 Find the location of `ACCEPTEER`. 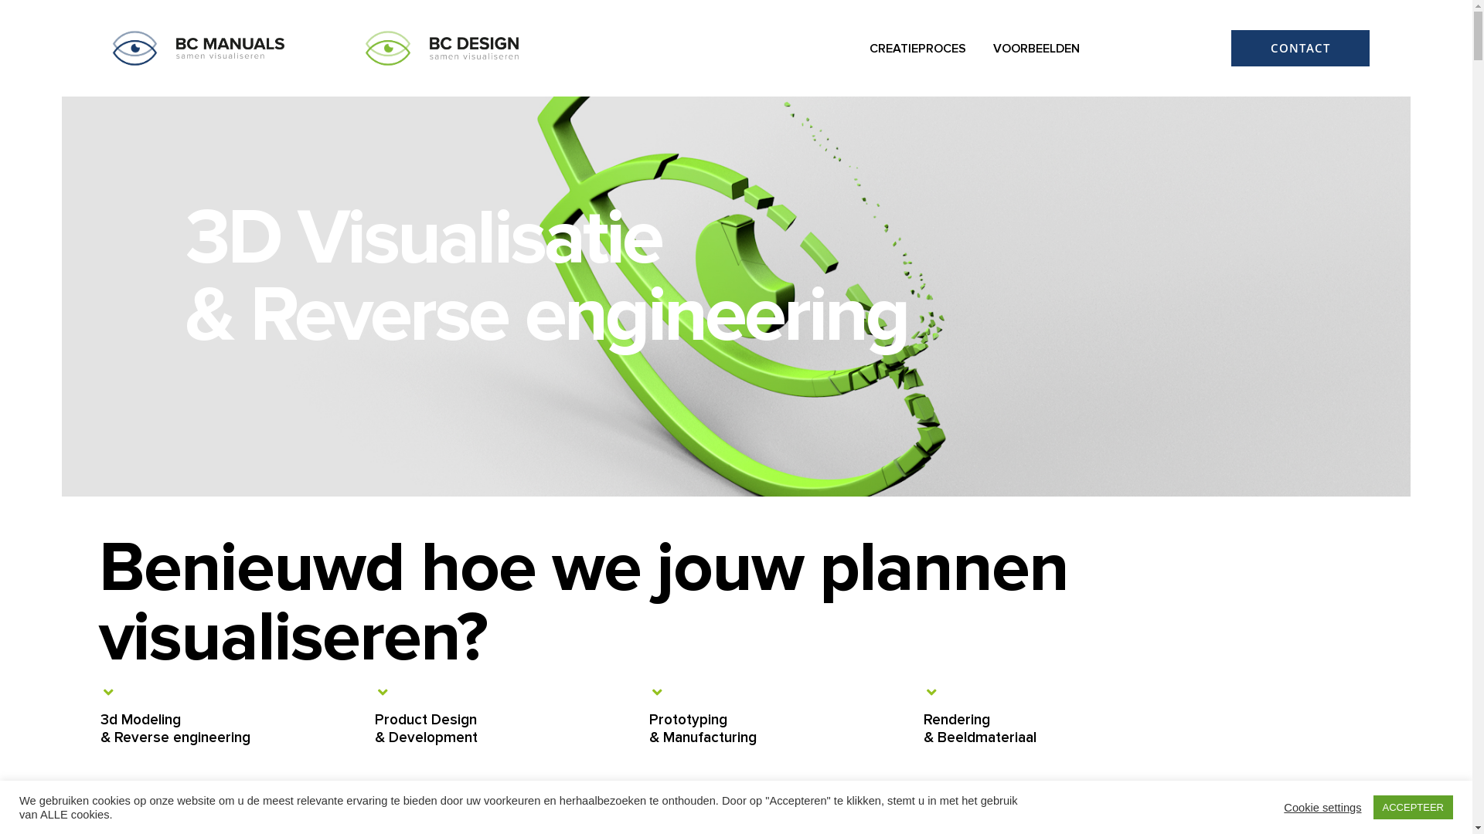

ACCEPTEER is located at coordinates (1413, 808).